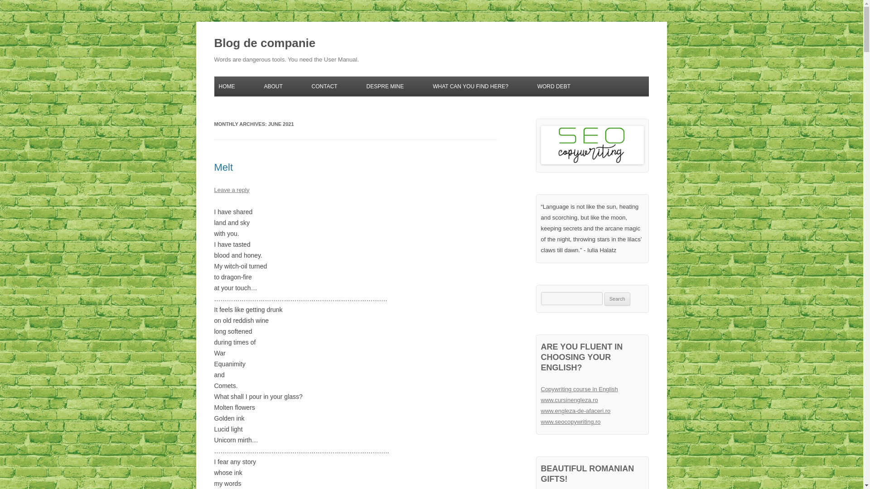 The width and height of the screenshot is (870, 489). Describe the element at coordinates (265, 43) in the screenshot. I see `Blog de companie` at that location.